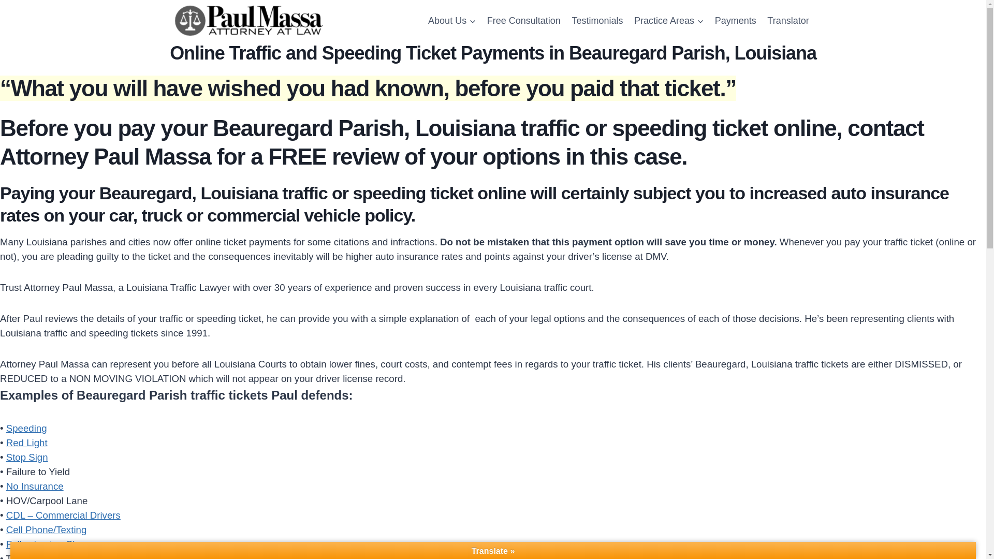  I want to click on Following too Close, so click(48, 544).